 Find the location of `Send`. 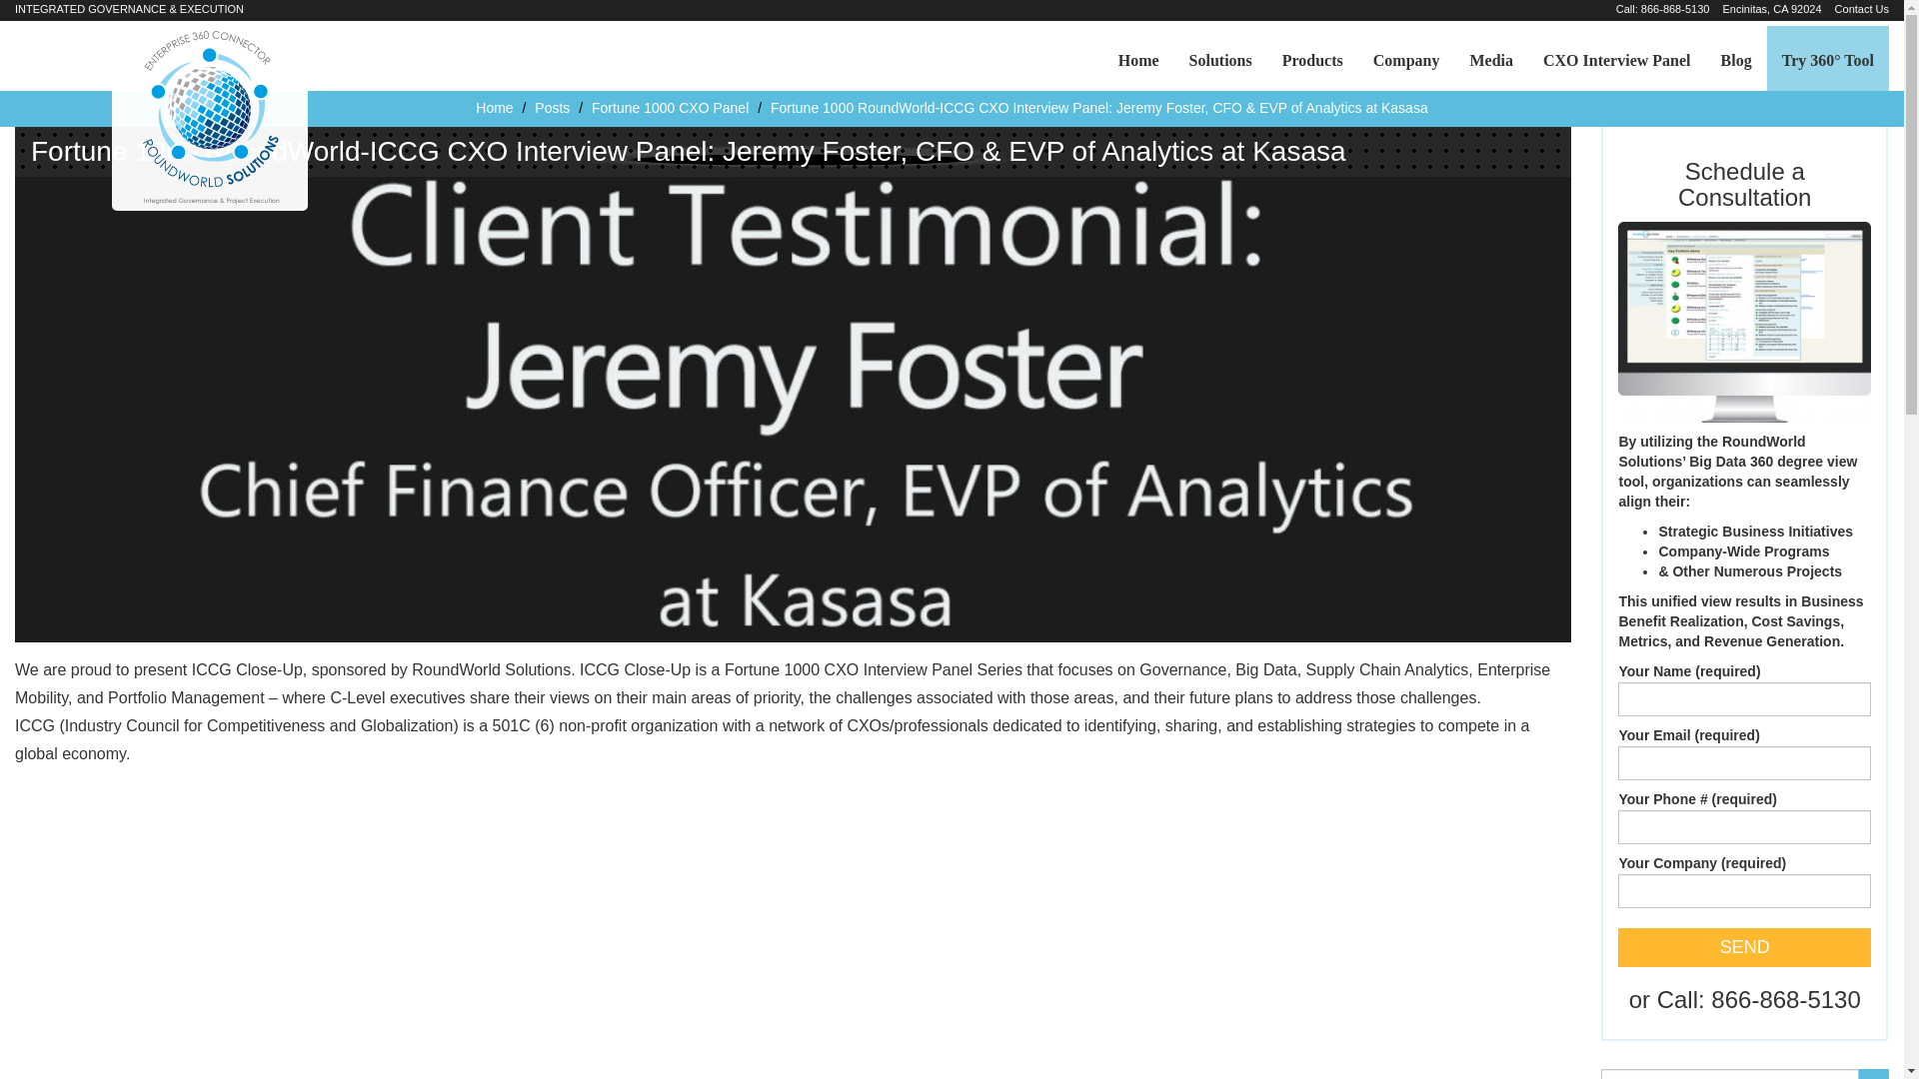

Send is located at coordinates (1744, 947).